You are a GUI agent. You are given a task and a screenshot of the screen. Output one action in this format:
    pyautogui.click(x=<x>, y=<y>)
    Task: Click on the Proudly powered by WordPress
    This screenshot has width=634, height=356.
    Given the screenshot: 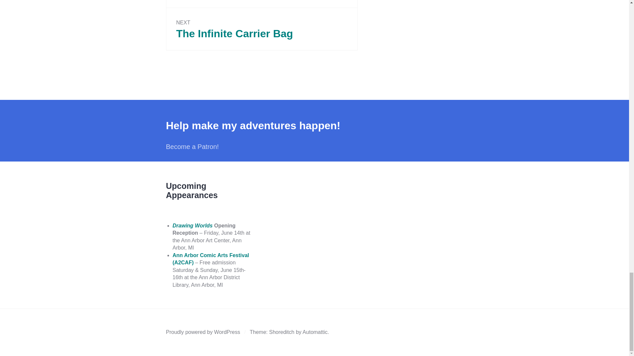 What is the action you would take?
    pyautogui.click(x=203, y=332)
    